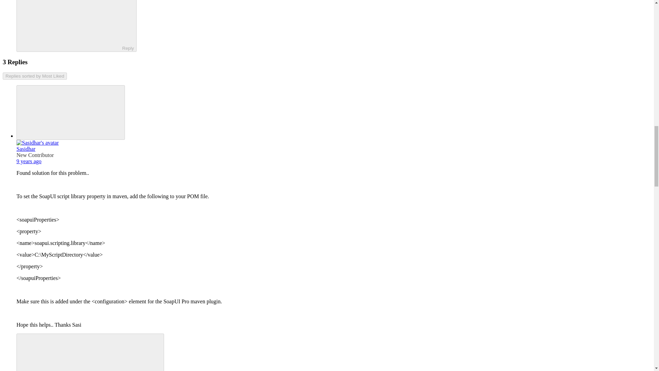  I want to click on August 7, 2015 at 9:00 AM, so click(29, 161).